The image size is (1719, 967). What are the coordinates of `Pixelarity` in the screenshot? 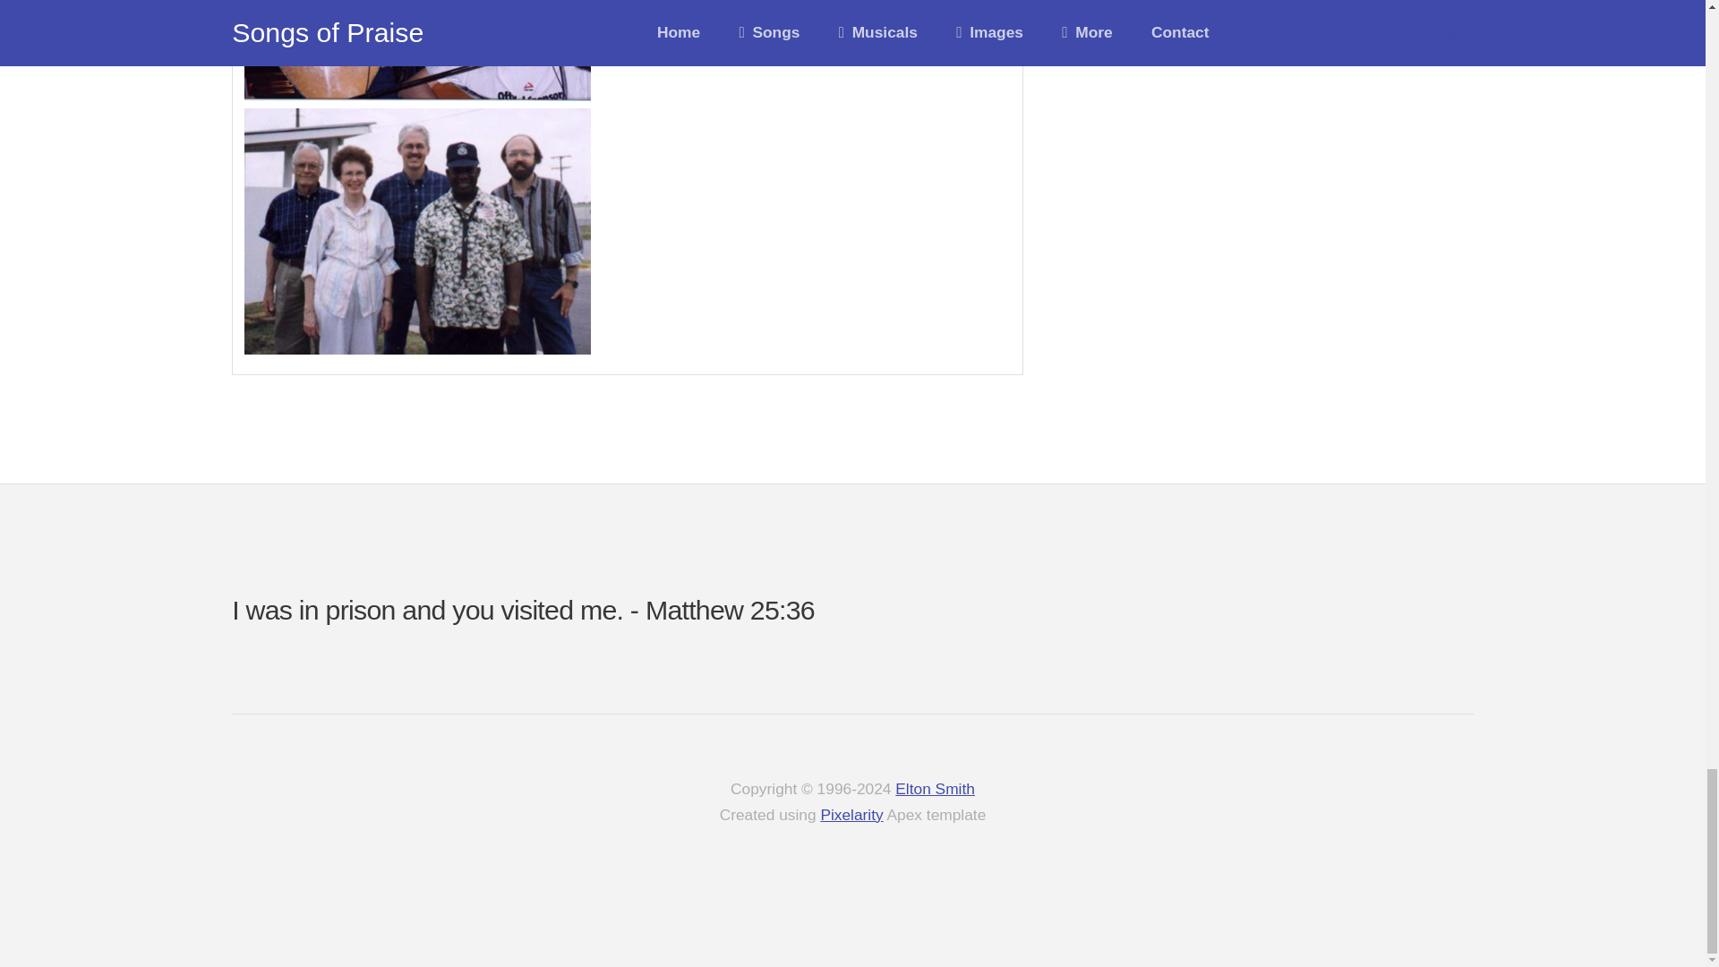 It's located at (851, 815).